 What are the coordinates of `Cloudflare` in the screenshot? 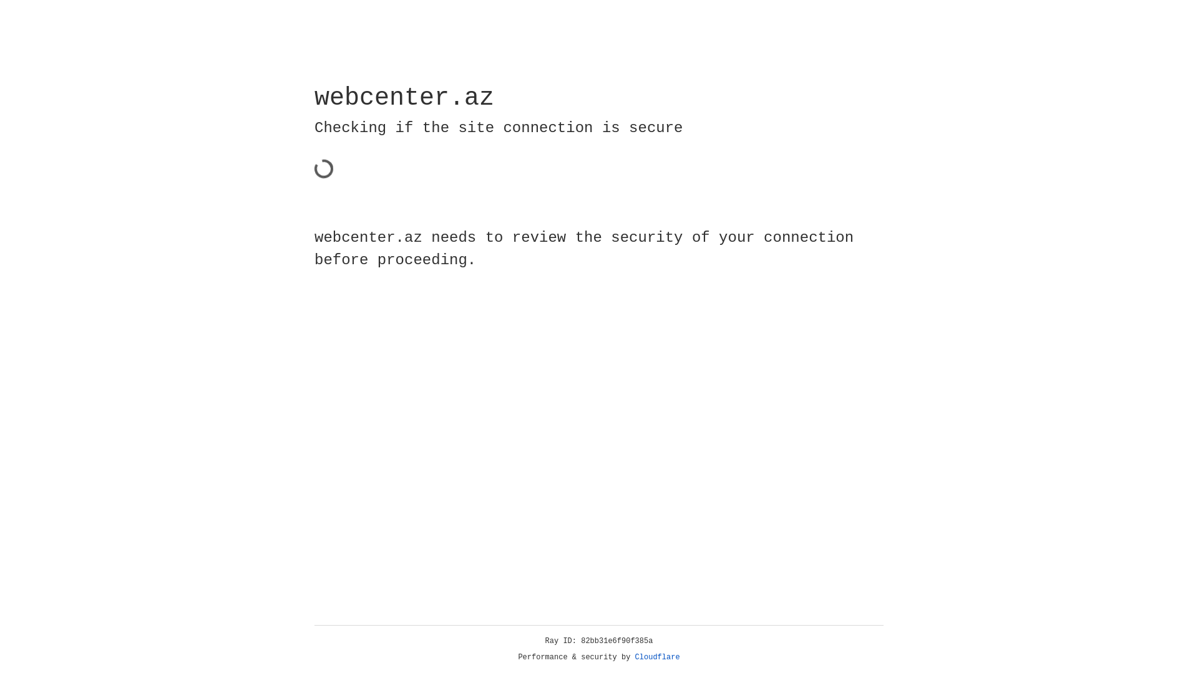 It's located at (137, 88).